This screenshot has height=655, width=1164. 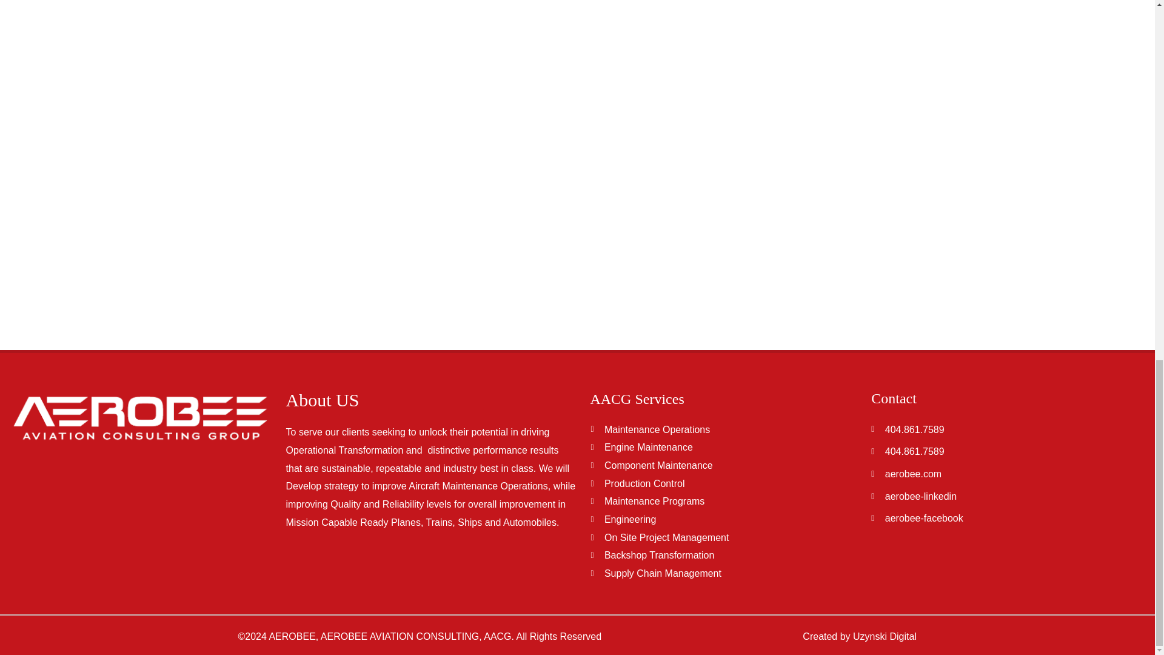 I want to click on Production Control, so click(x=724, y=484).